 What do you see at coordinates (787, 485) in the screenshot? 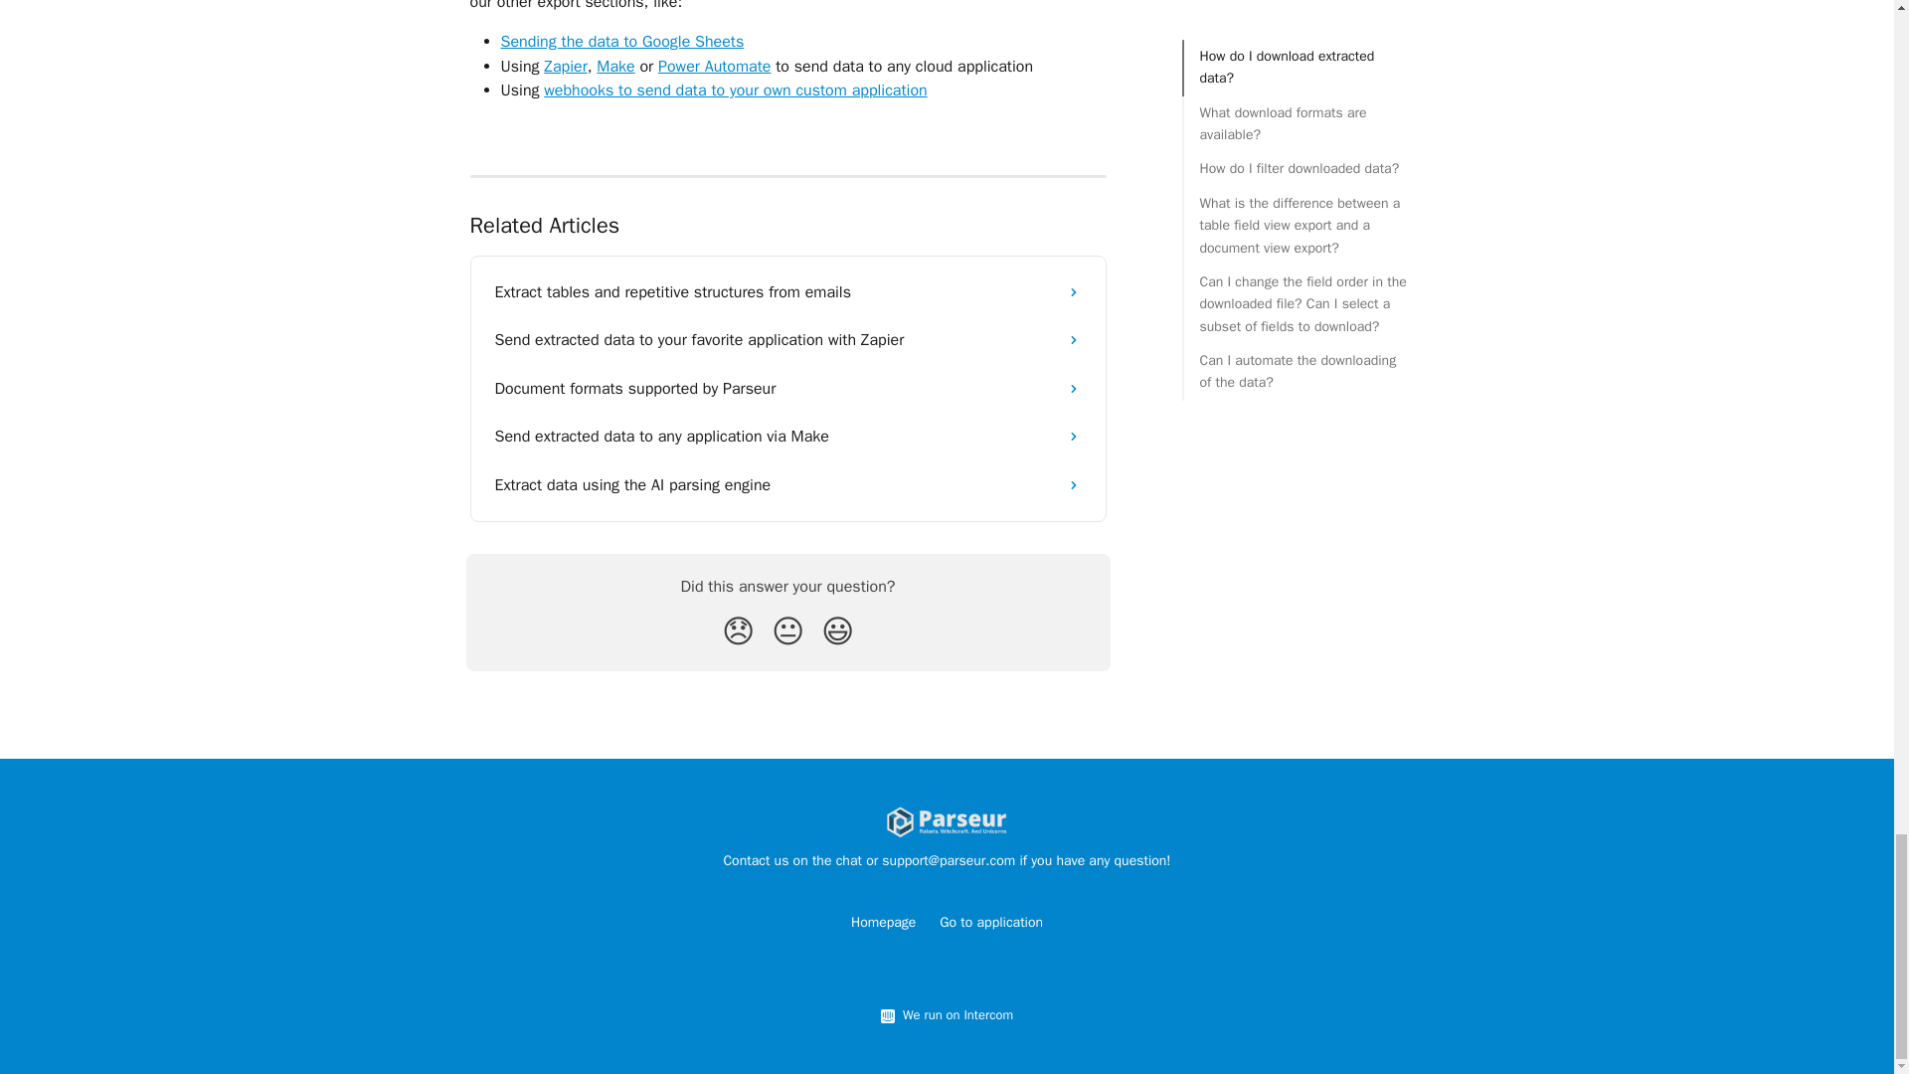
I see `Extract data using the AI parsing engine` at bounding box center [787, 485].